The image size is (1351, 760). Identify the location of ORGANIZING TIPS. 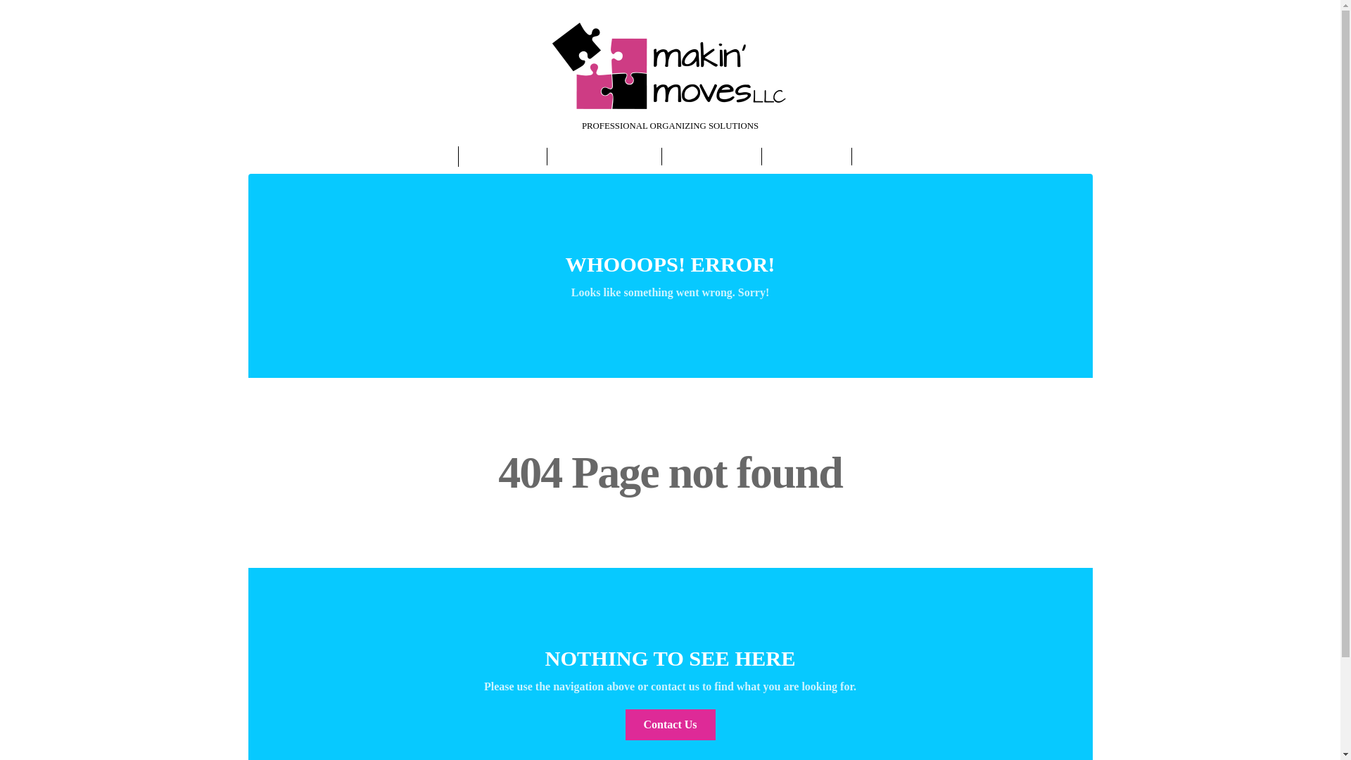
(597, 156).